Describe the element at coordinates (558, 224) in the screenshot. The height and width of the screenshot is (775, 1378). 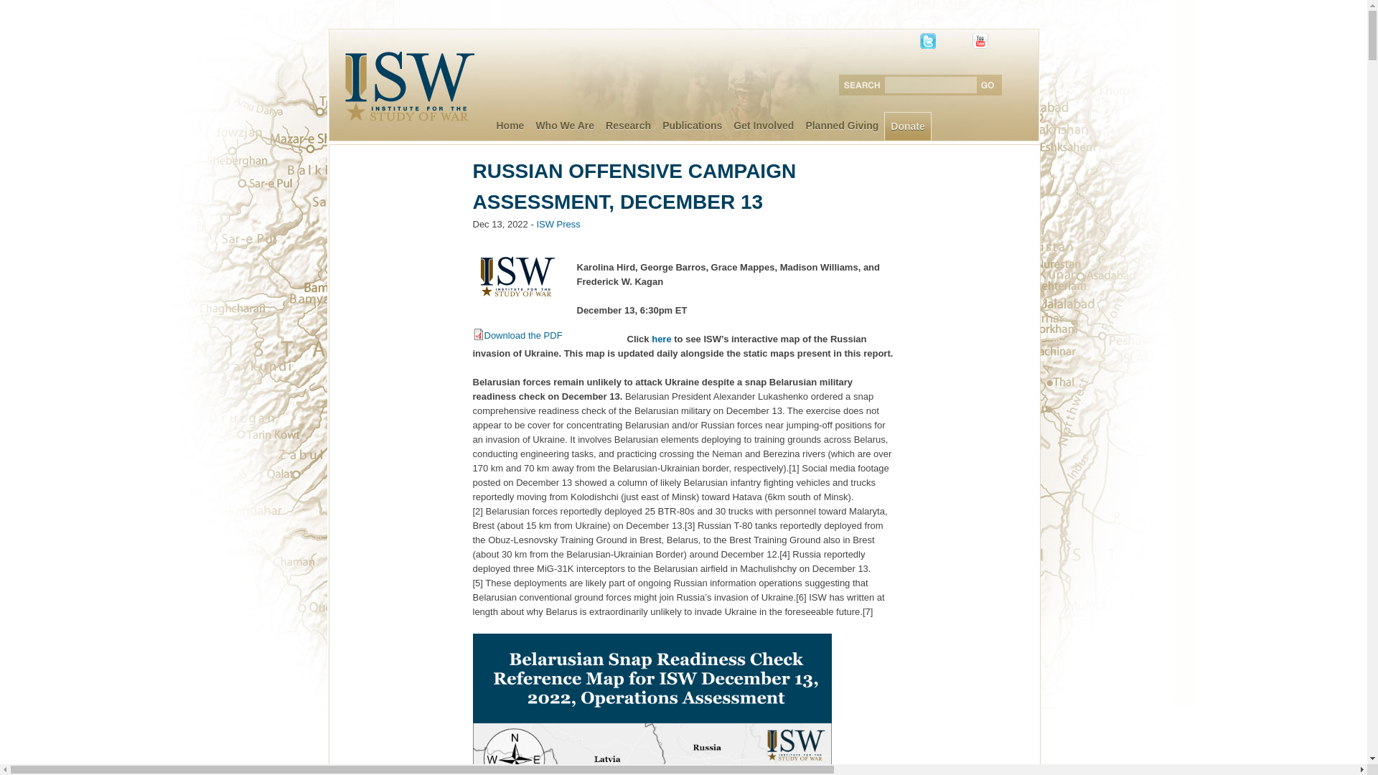
I see `ISW Press` at that location.